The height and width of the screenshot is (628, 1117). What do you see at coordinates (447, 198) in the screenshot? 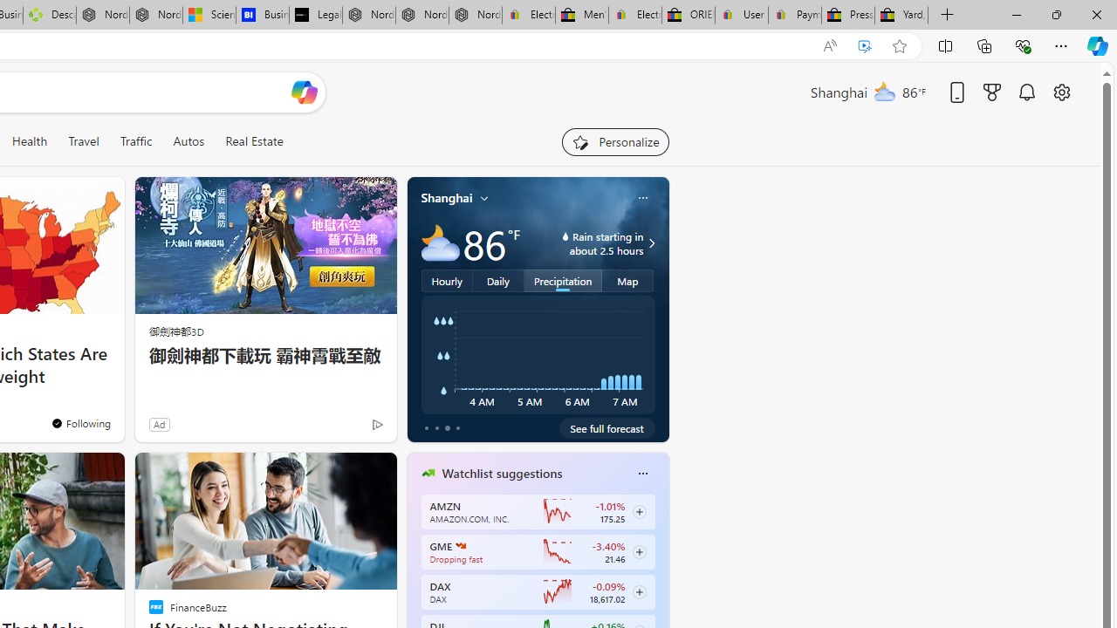
I see `Shanghai` at bounding box center [447, 198].